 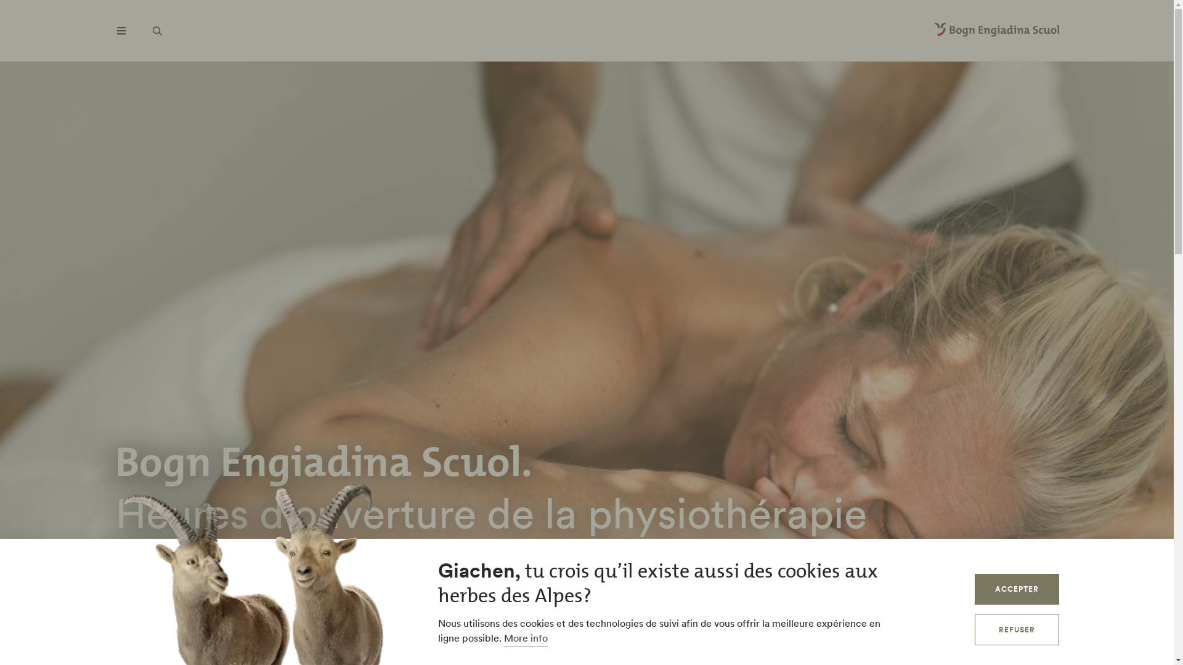 I want to click on More info, so click(x=526, y=639).